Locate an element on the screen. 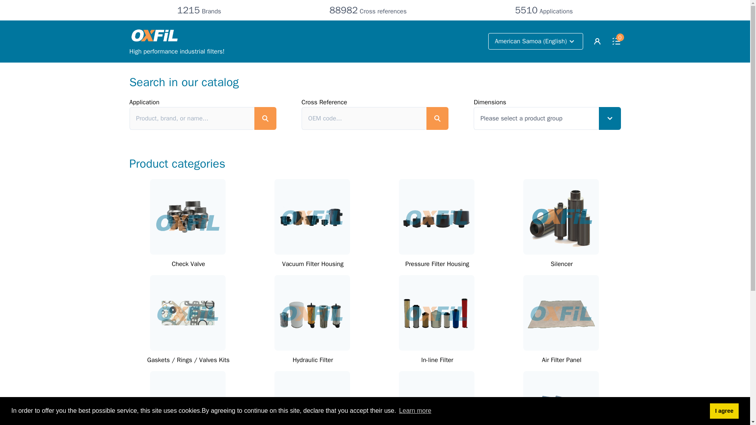  Learn more is located at coordinates (415, 411).